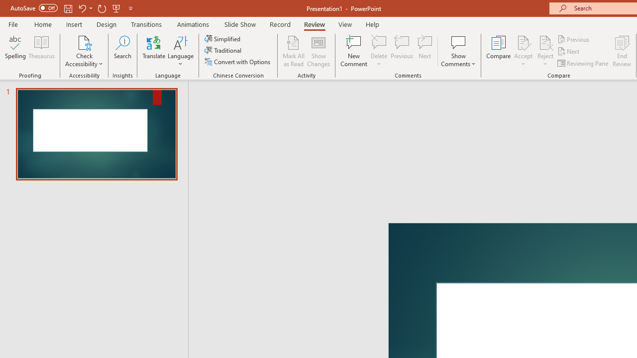 The height and width of the screenshot is (358, 637). I want to click on Next, so click(569, 52).